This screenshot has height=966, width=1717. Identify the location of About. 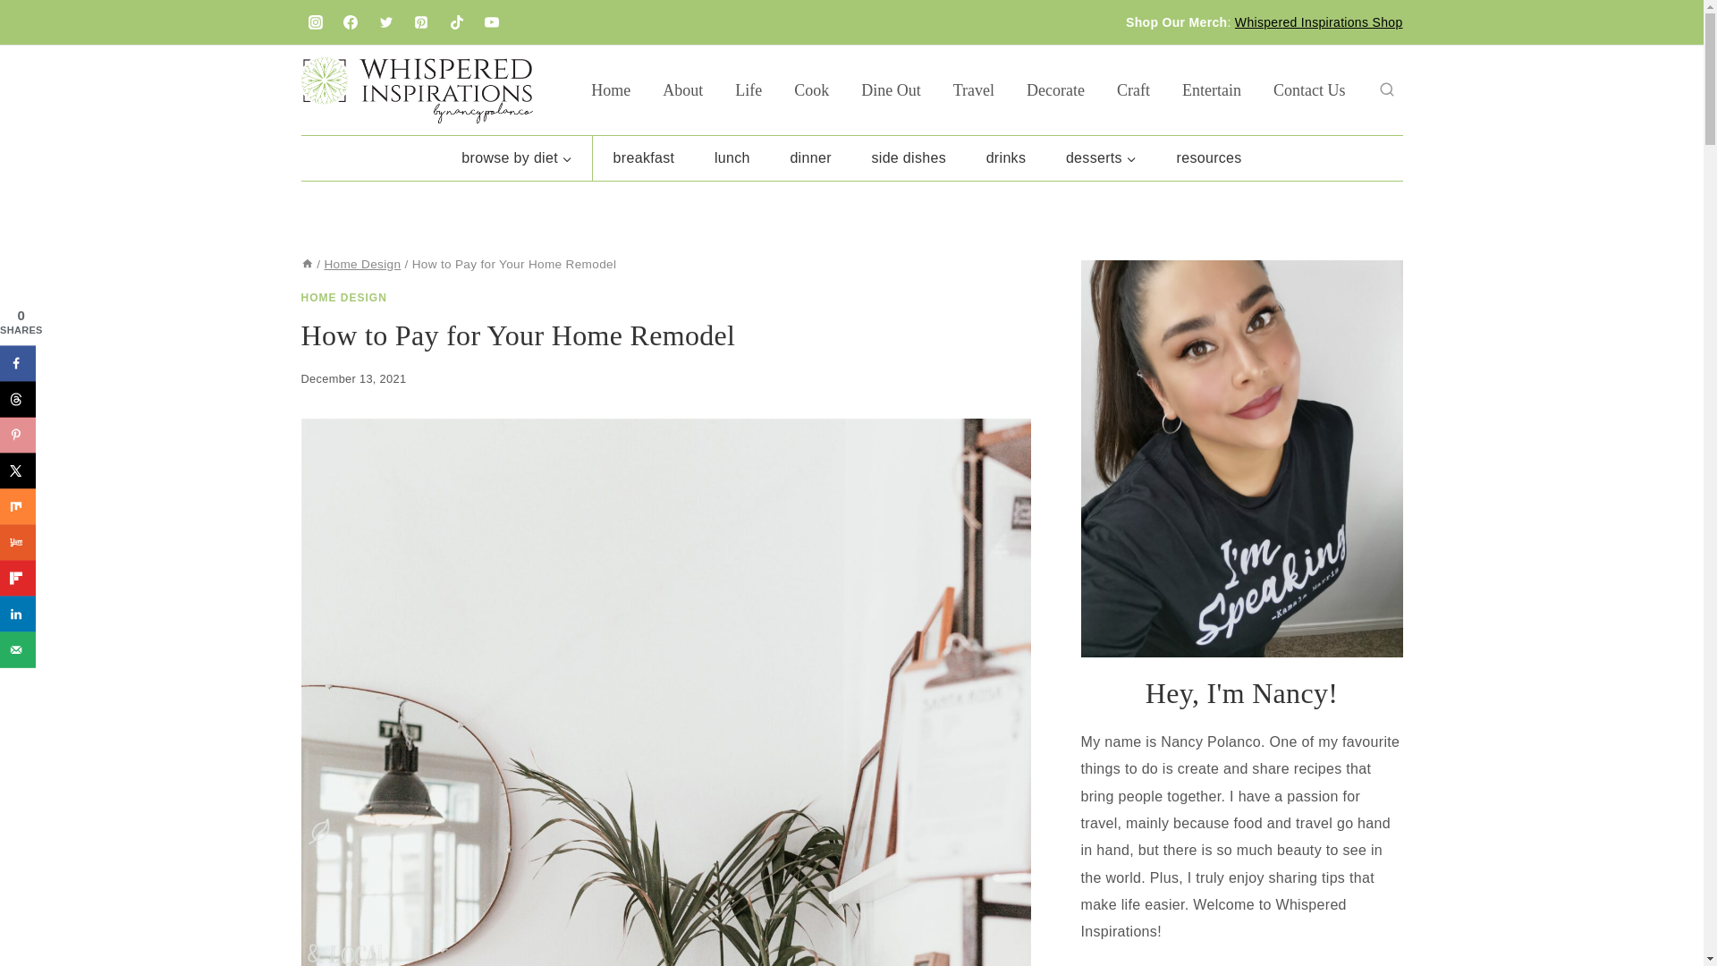
(683, 89).